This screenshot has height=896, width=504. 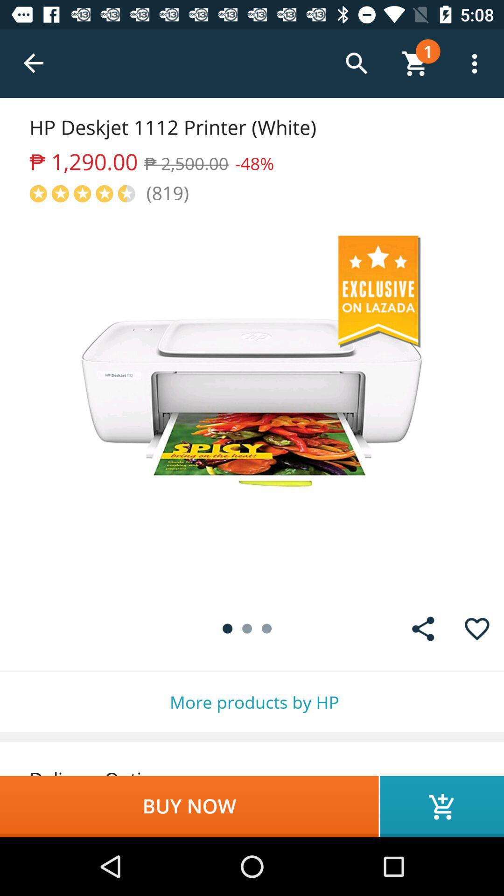 What do you see at coordinates (252, 403) in the screenshot?
I see `click item at the center` at bounding box center [252, 403].